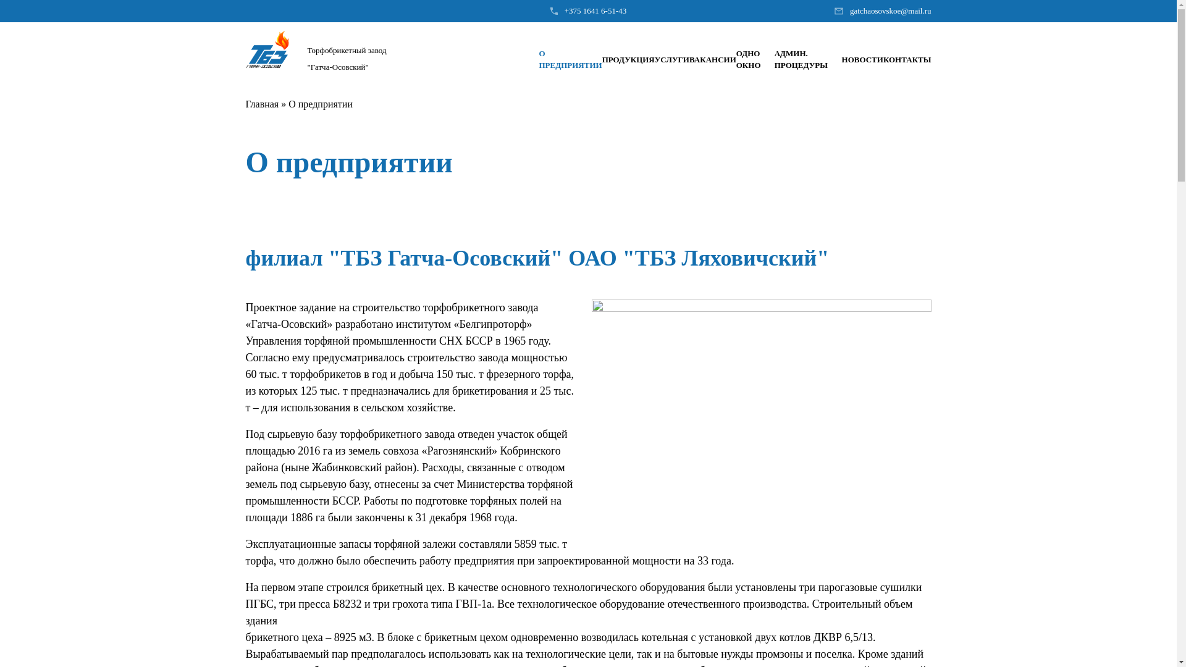 Image resolution: width=1186 pixels, height=667 pixels. I want to click on gatchaosovskoe@mail.ru, so click(891, 11).